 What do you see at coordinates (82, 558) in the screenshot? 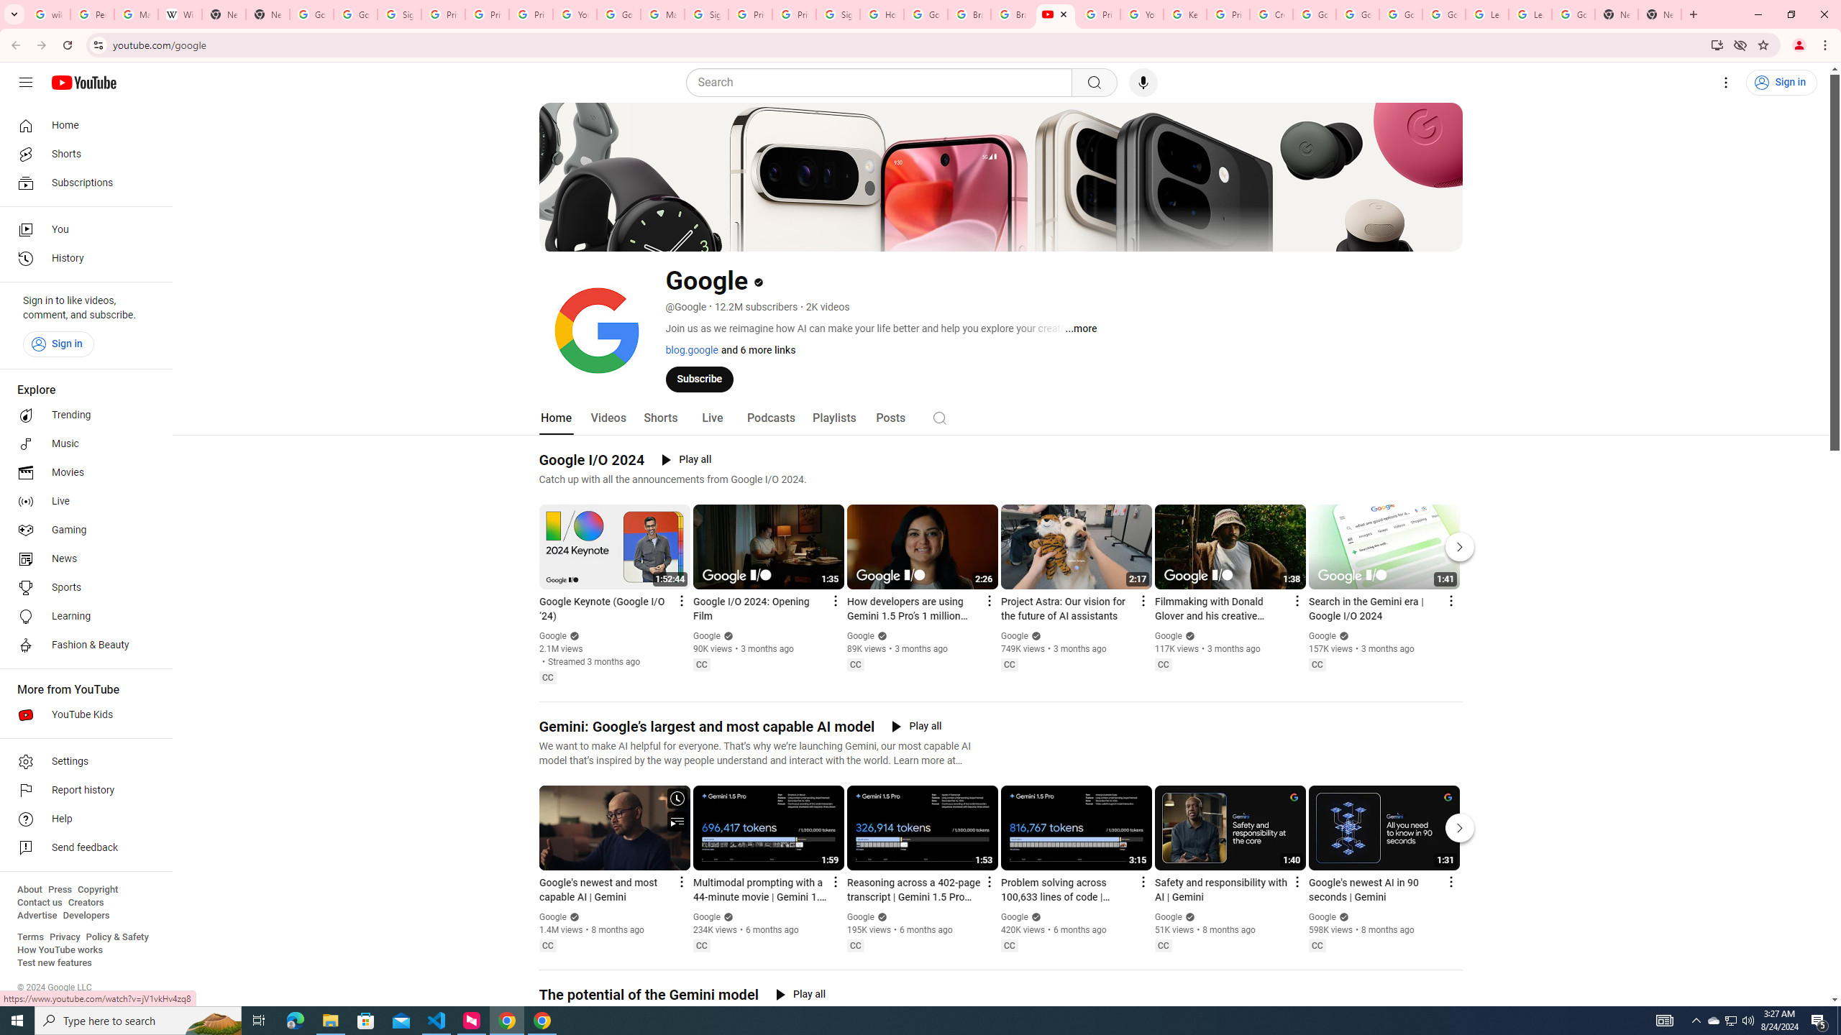
I see `News` at bounding box center [82, 558].